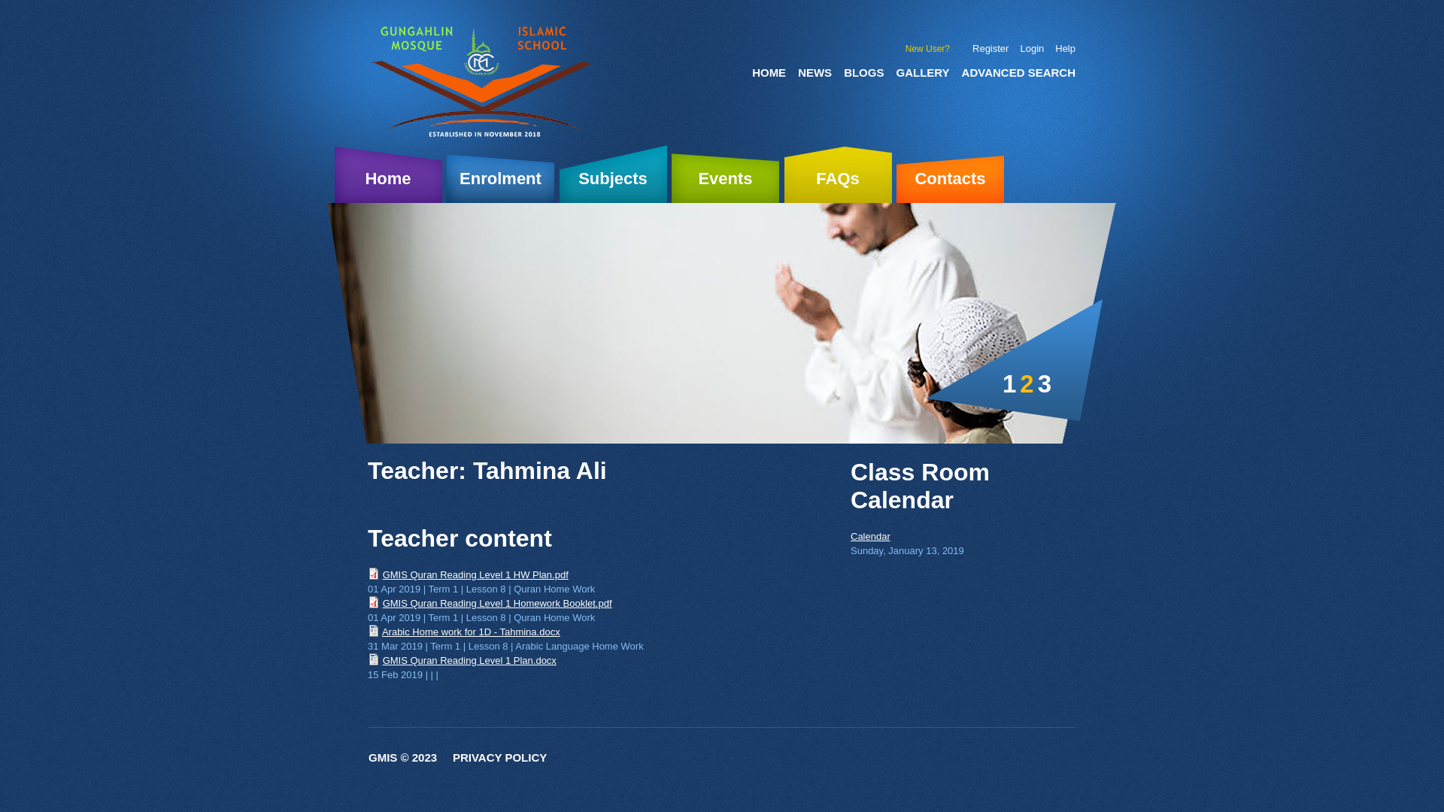 This screenshot has width=1444, height=812. I want to click on Home, so click(388, 174).